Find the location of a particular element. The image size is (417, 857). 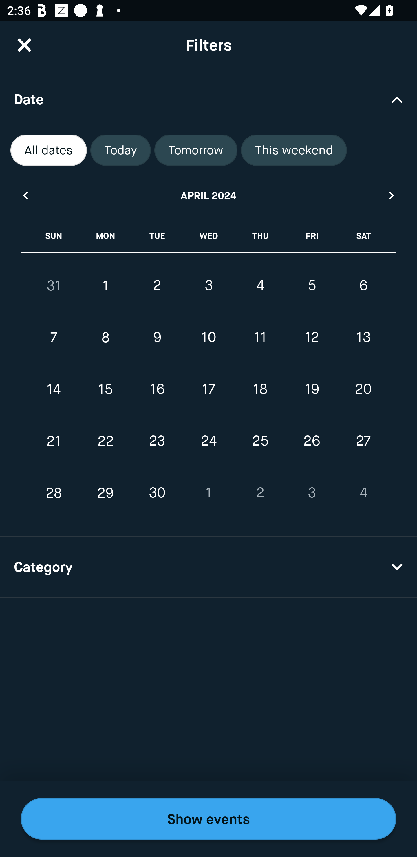

11 is located at coordinates (260, 338).